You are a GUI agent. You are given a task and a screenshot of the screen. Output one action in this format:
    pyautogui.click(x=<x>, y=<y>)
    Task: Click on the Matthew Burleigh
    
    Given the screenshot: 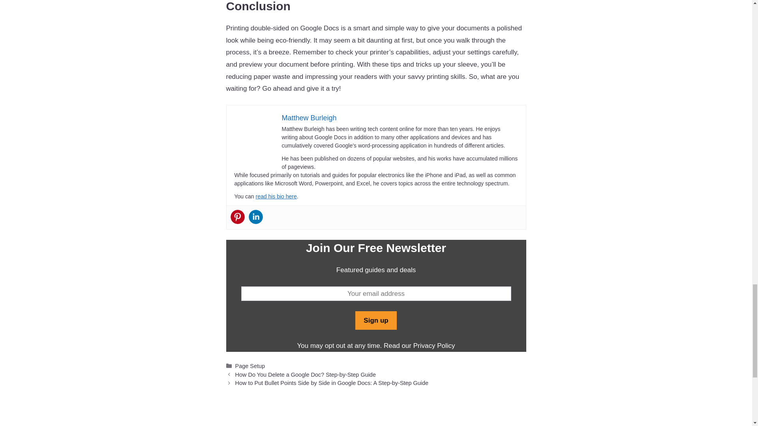 What is the action you would take?
    pyautogui.click(x=309, y=118)
    